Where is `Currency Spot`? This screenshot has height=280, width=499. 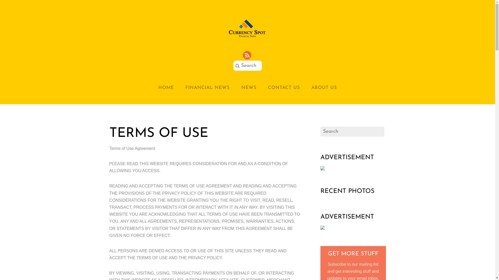 Currency Spot is located at coordinates (248, 28).